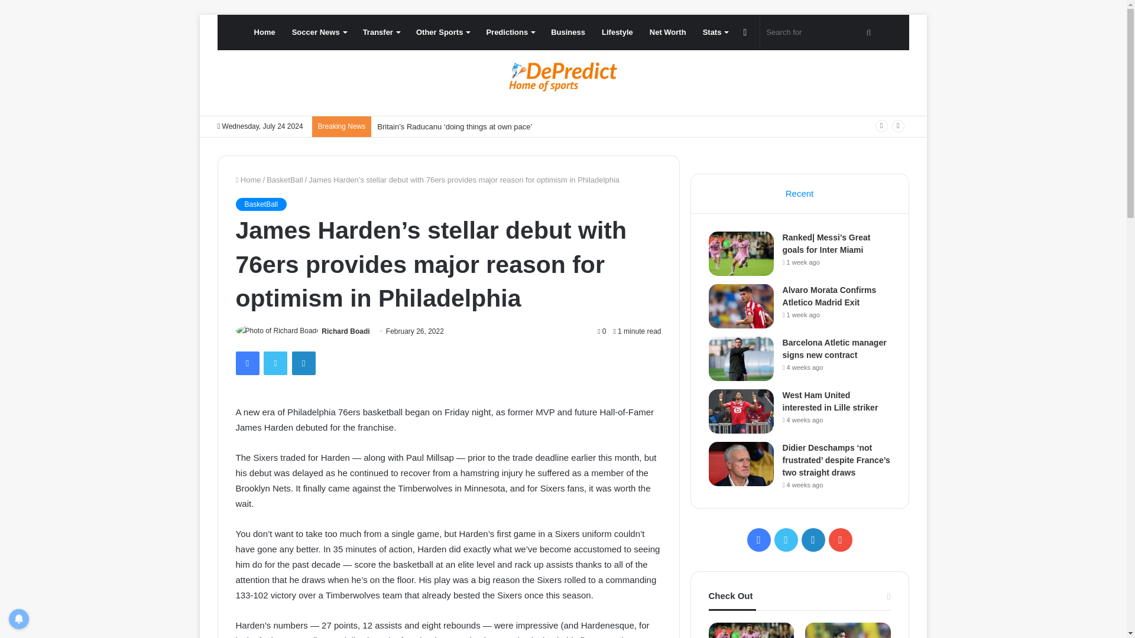 This screenshot has height=638, width=1135. What do you see at coordinates (381, 32) in the screenshot?
I see `Transfer` at bounding box center [381, 32].